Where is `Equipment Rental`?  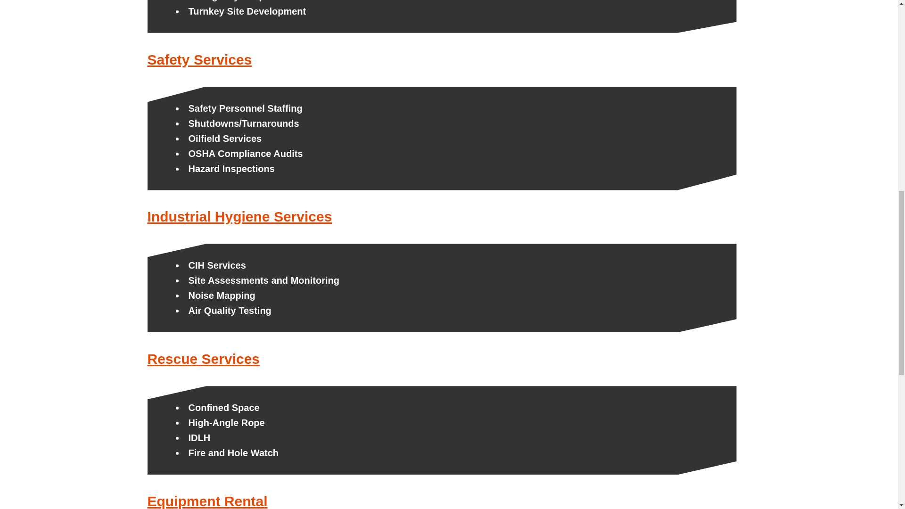
Equipment Rental is located at coordinates (206, 501).